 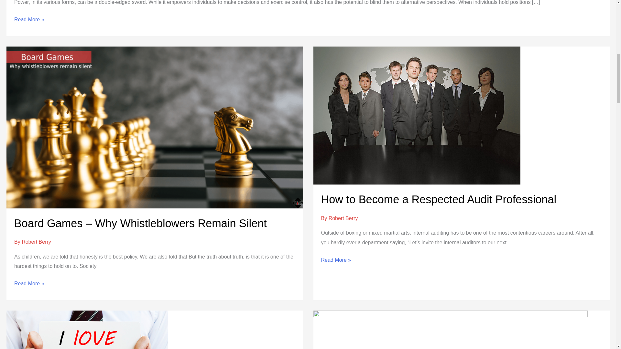 I want to click on Robert Berry, so click(x=343, y=218).